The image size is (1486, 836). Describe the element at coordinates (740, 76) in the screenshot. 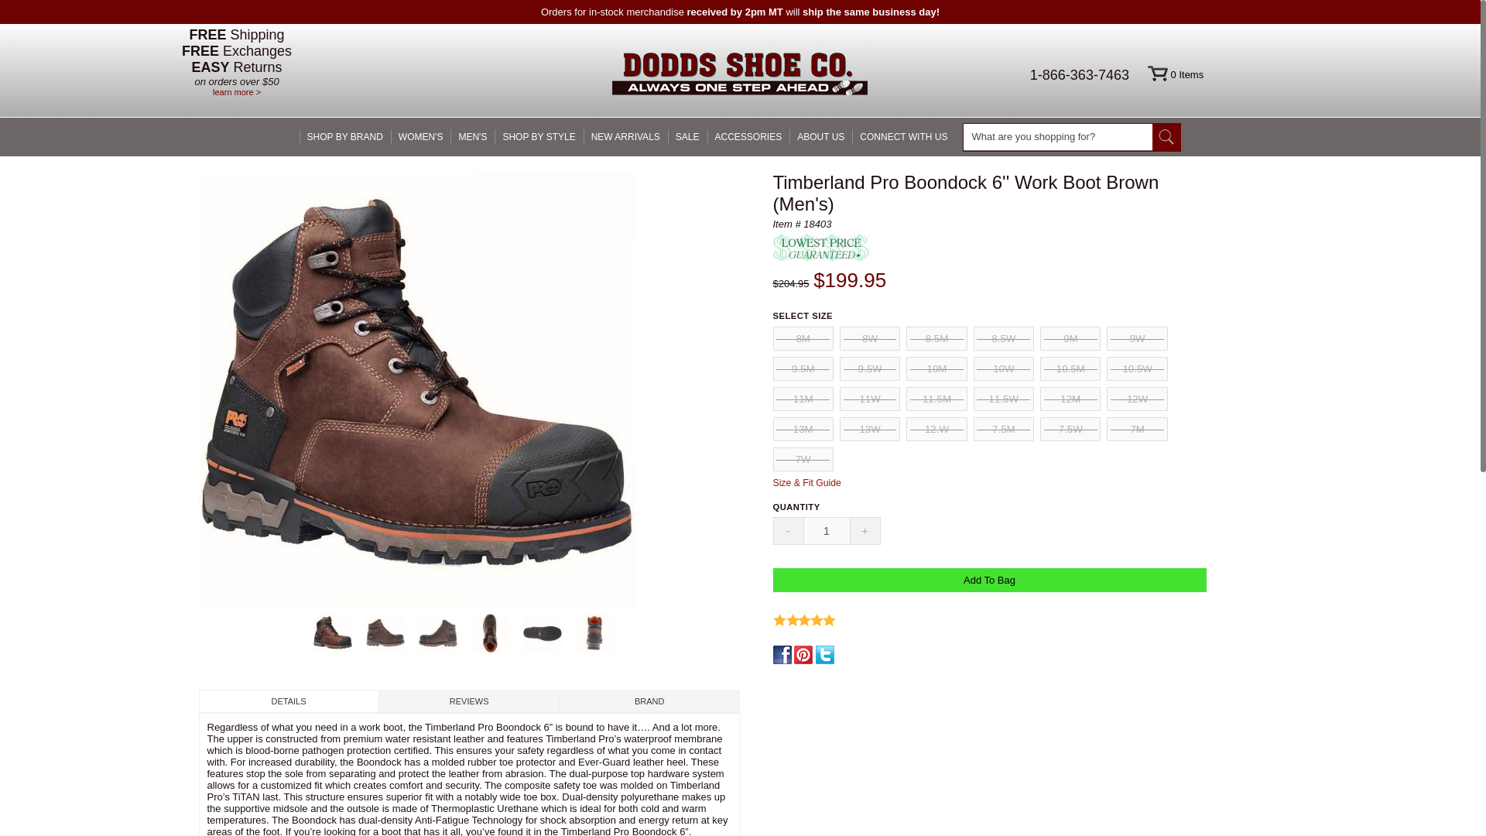

I see `Dodds Shoe Co.` at that location.